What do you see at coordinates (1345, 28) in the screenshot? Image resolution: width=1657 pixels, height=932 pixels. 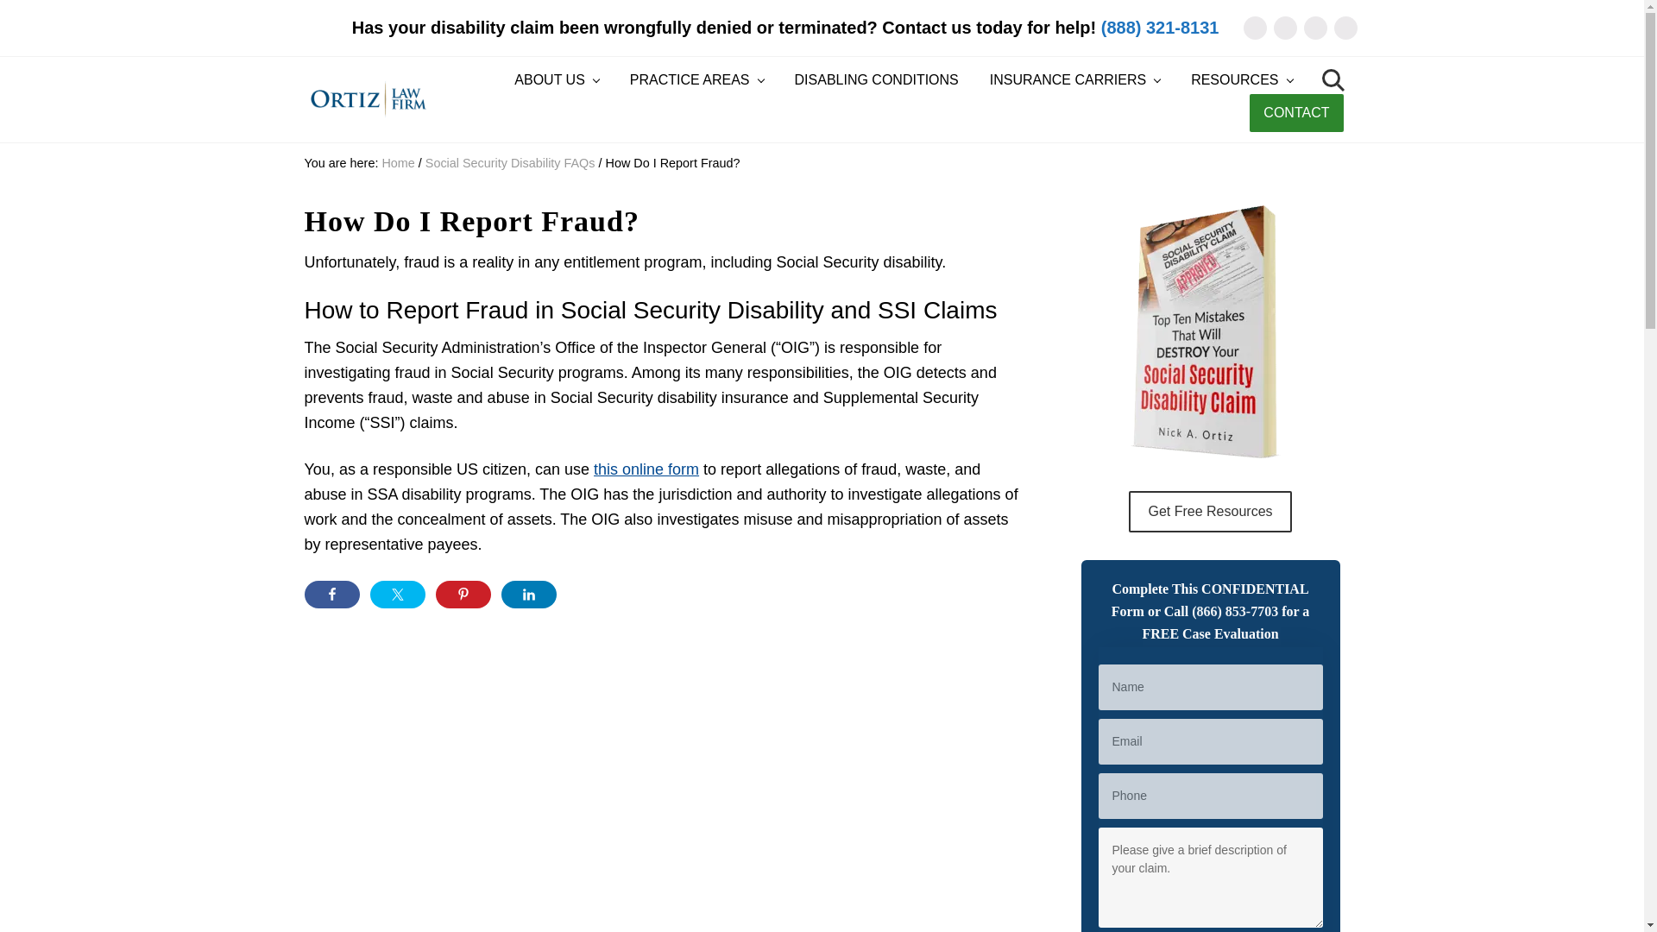 I see `YouTube` at bounding box center [1345, 28].